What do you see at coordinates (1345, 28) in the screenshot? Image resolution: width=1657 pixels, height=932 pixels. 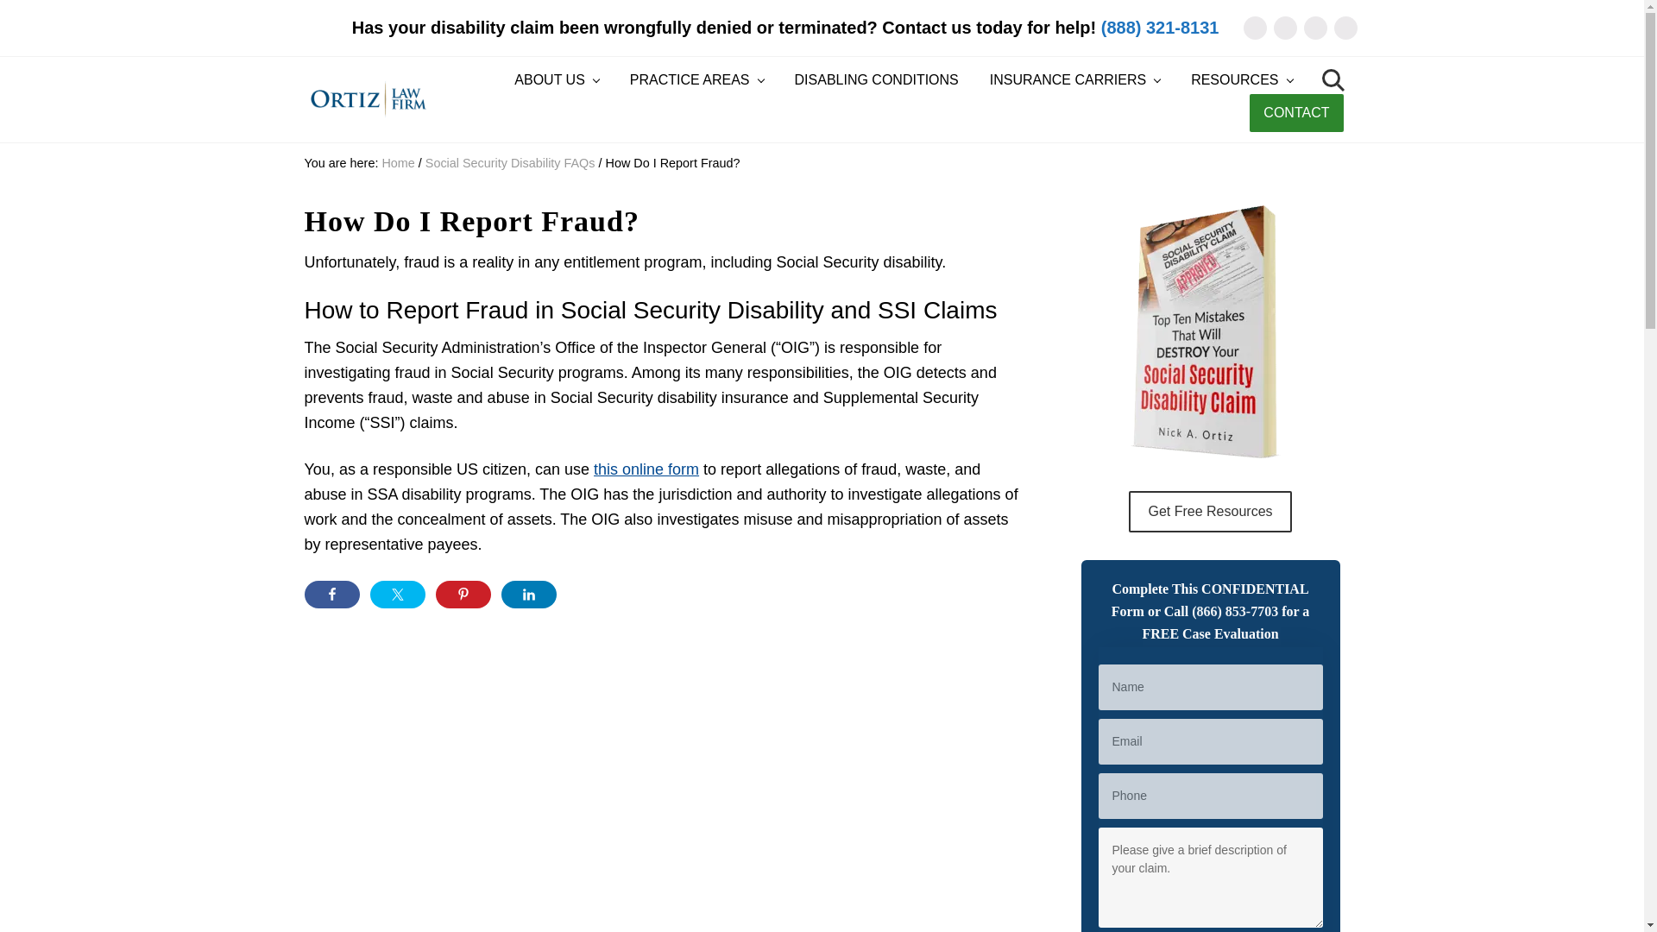 I see `YouTube` at bounding box center [1345, 28].